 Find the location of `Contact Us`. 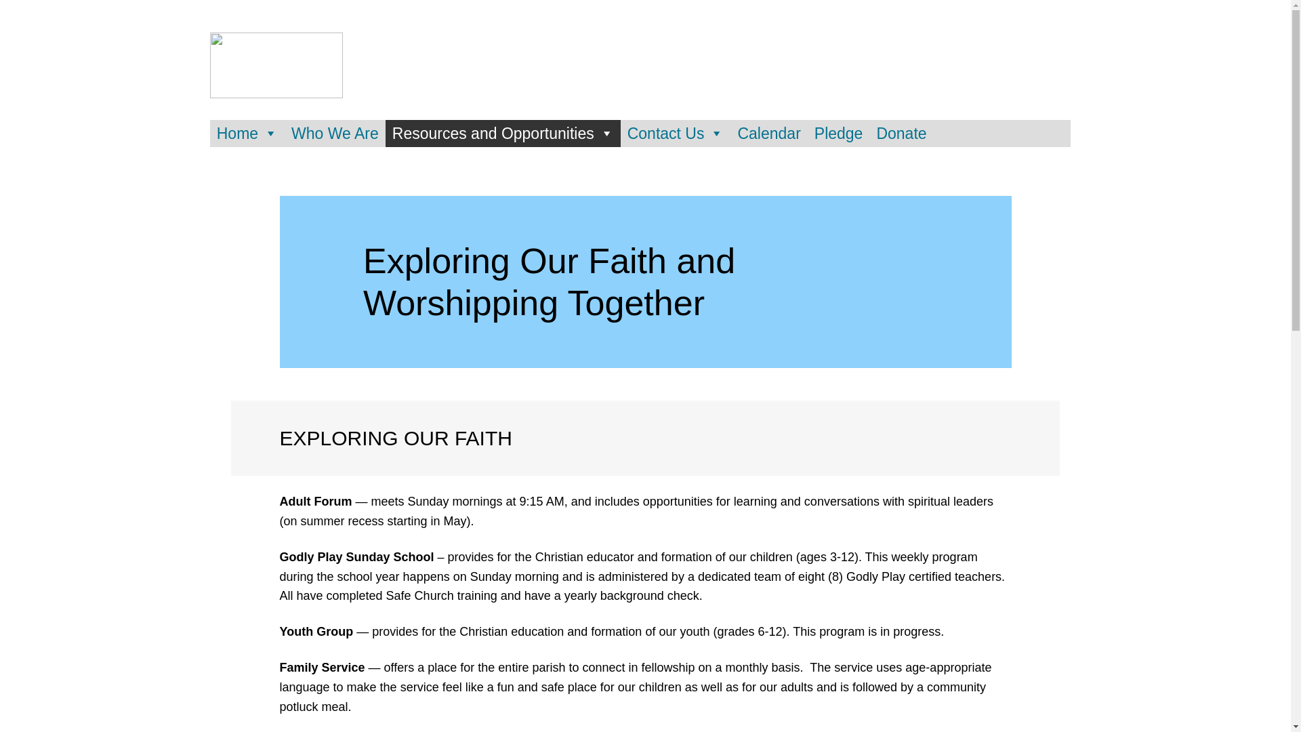

Contact Us is located at coordinates (676, 133).